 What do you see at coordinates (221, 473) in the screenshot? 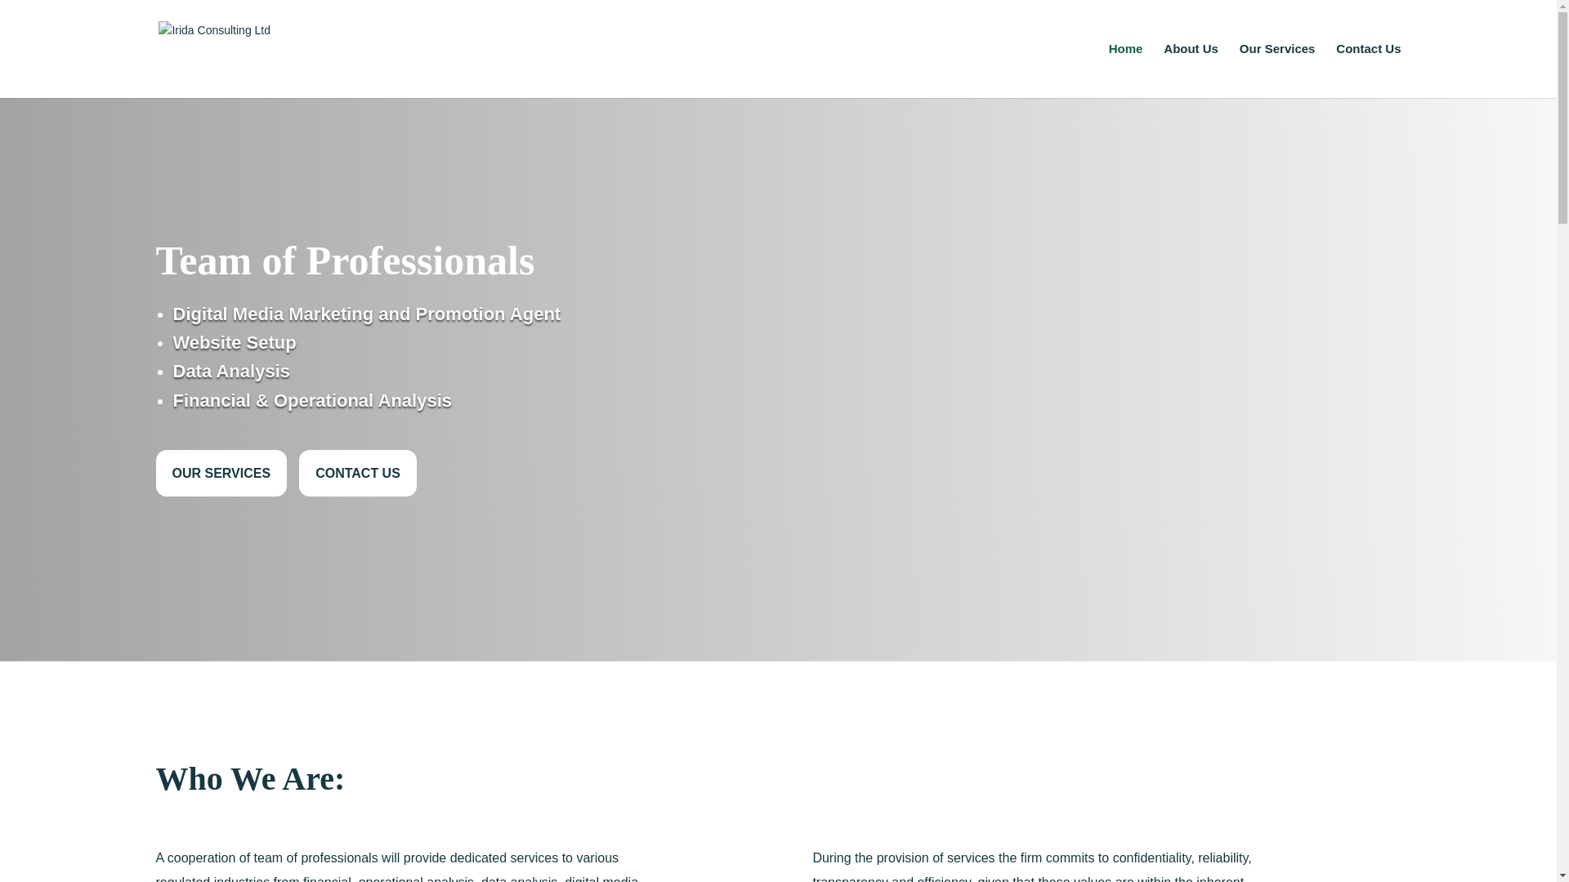
I see `OUR SERVICES` at bounding box center [221, 473].